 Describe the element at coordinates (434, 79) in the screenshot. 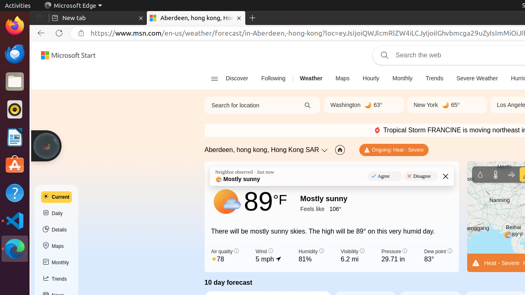

I see `Trends` at that location.